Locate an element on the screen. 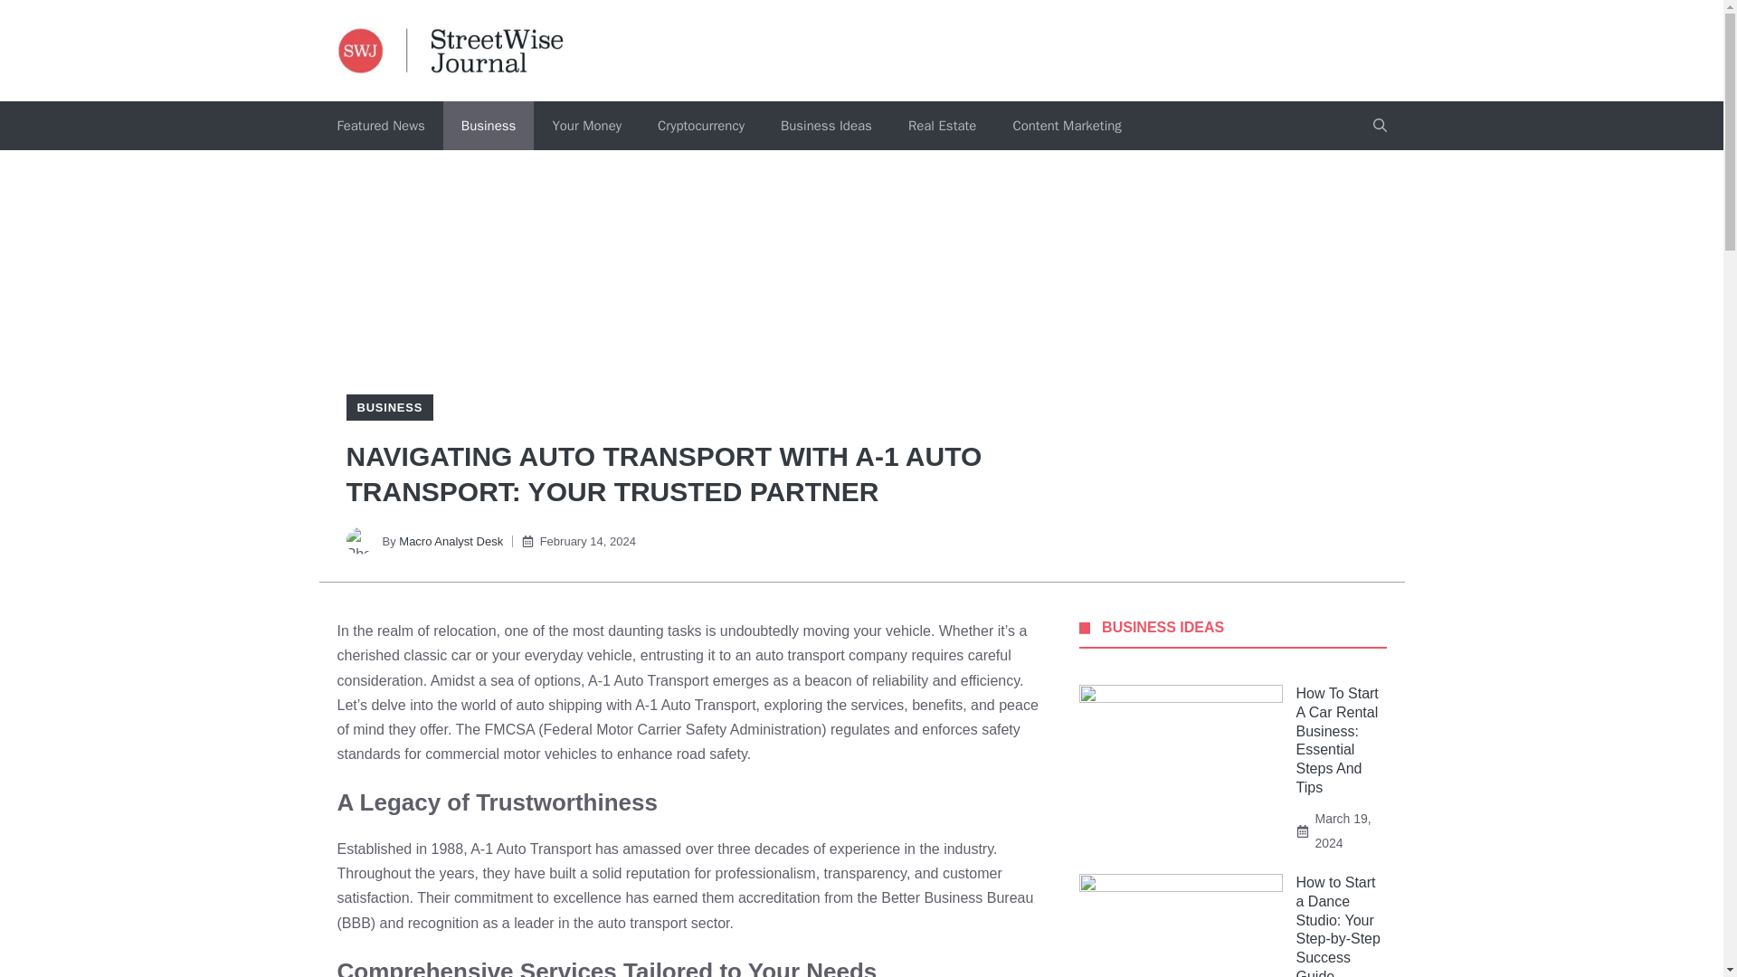  Macro Analyst Desk is located at coordinates (451, 541).